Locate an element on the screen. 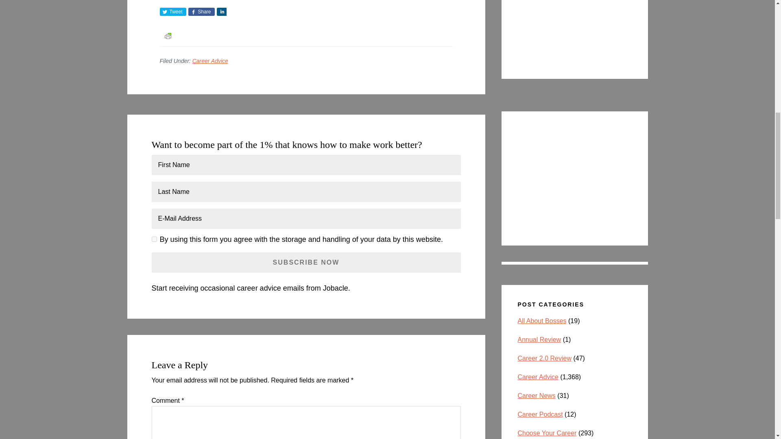 The height and width of the screenshot is (439, 781). checked is located at coordinates (154, 239).